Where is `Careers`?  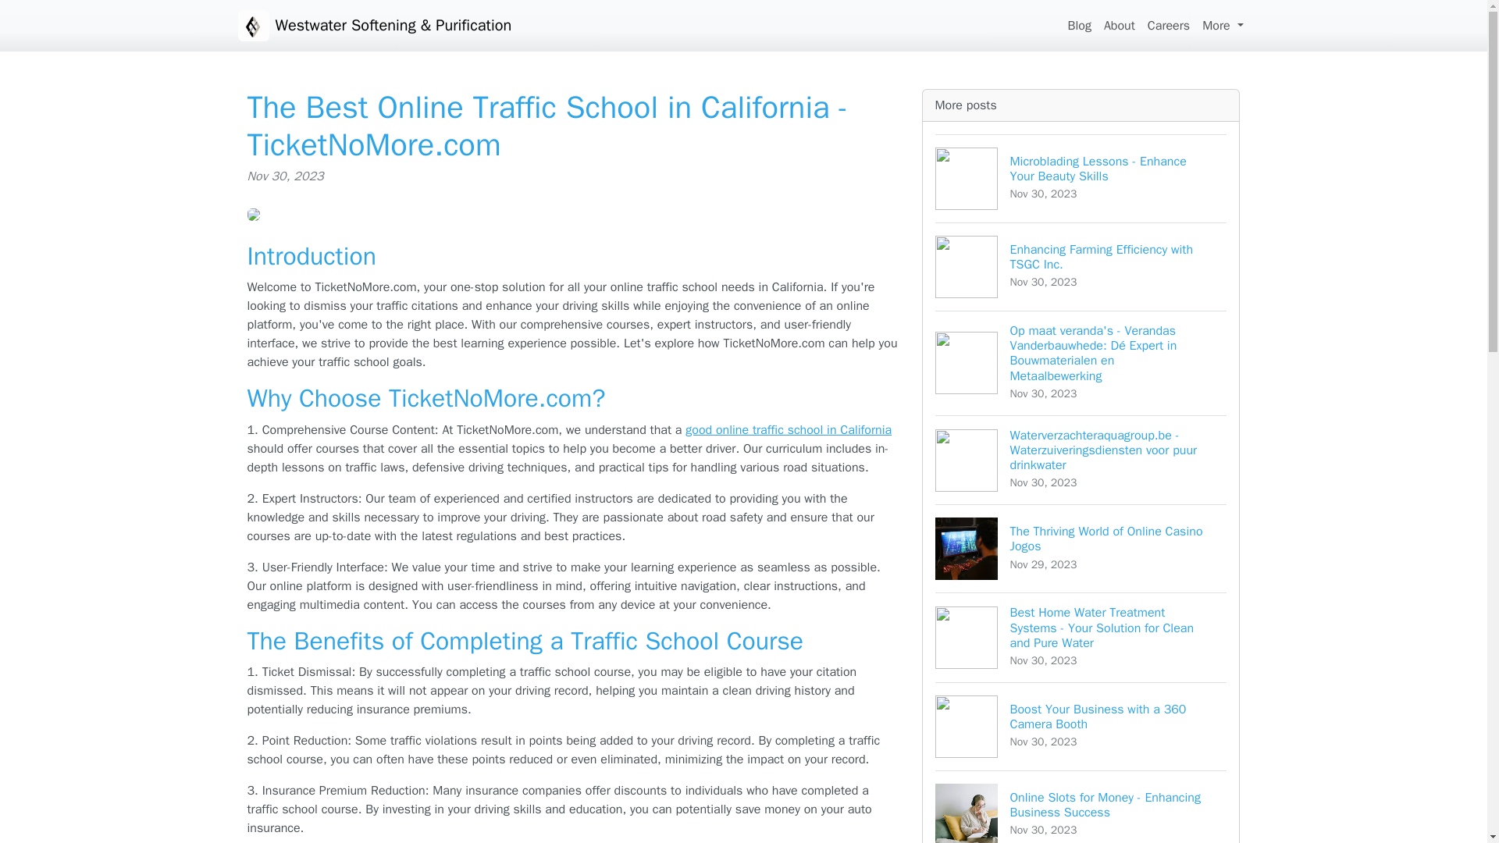 Careers is located at coordinates (1119, 25).